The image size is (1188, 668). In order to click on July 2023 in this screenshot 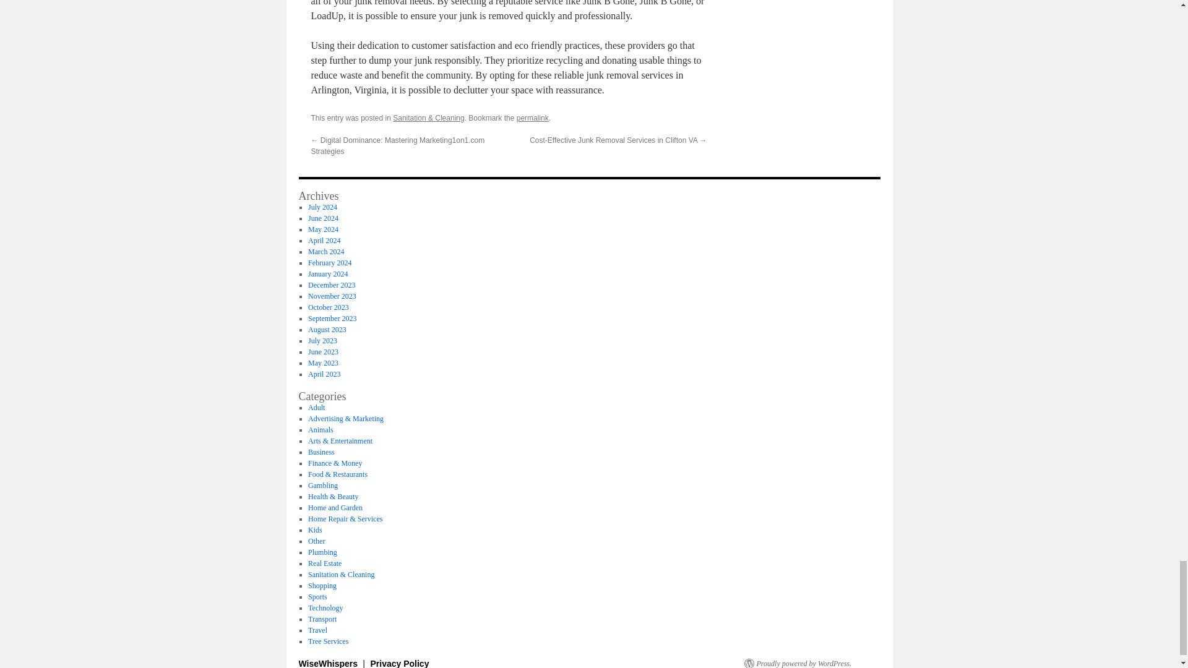, I will do `click(322, 341)`.